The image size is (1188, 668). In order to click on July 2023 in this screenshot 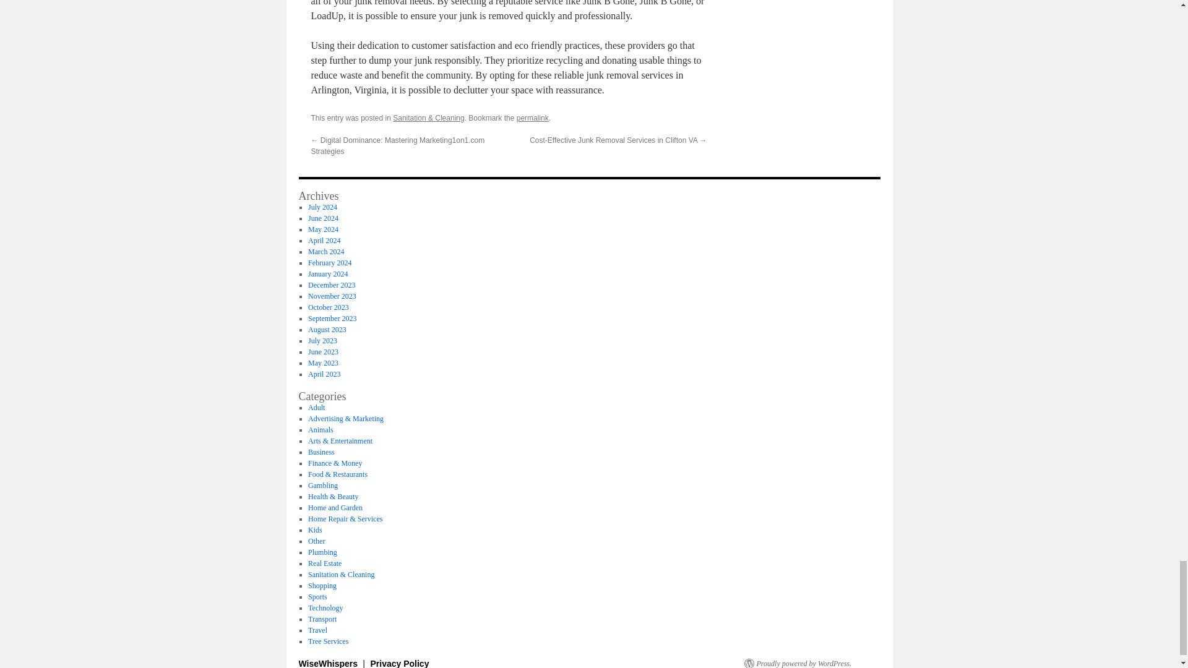, I will do `click(322, 341)`.